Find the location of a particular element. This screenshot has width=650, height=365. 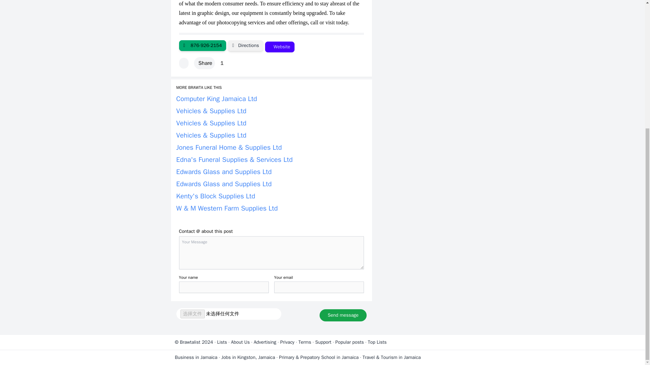

Lists is located at coordinates (222, 342).